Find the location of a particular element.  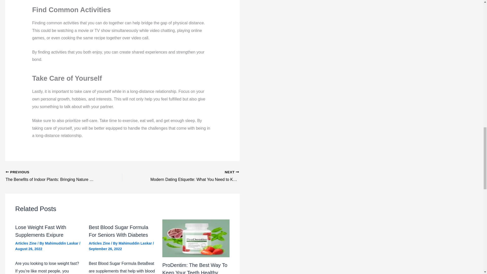

Best Blood Sugar Formula For Seniors With Diabetes is located at coordinates (118, 231).